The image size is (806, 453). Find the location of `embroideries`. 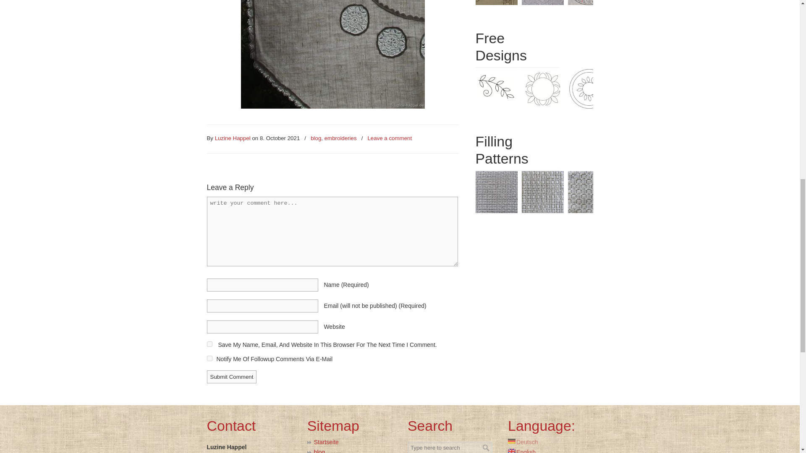

embroideries is located at coordinates (341, 138).